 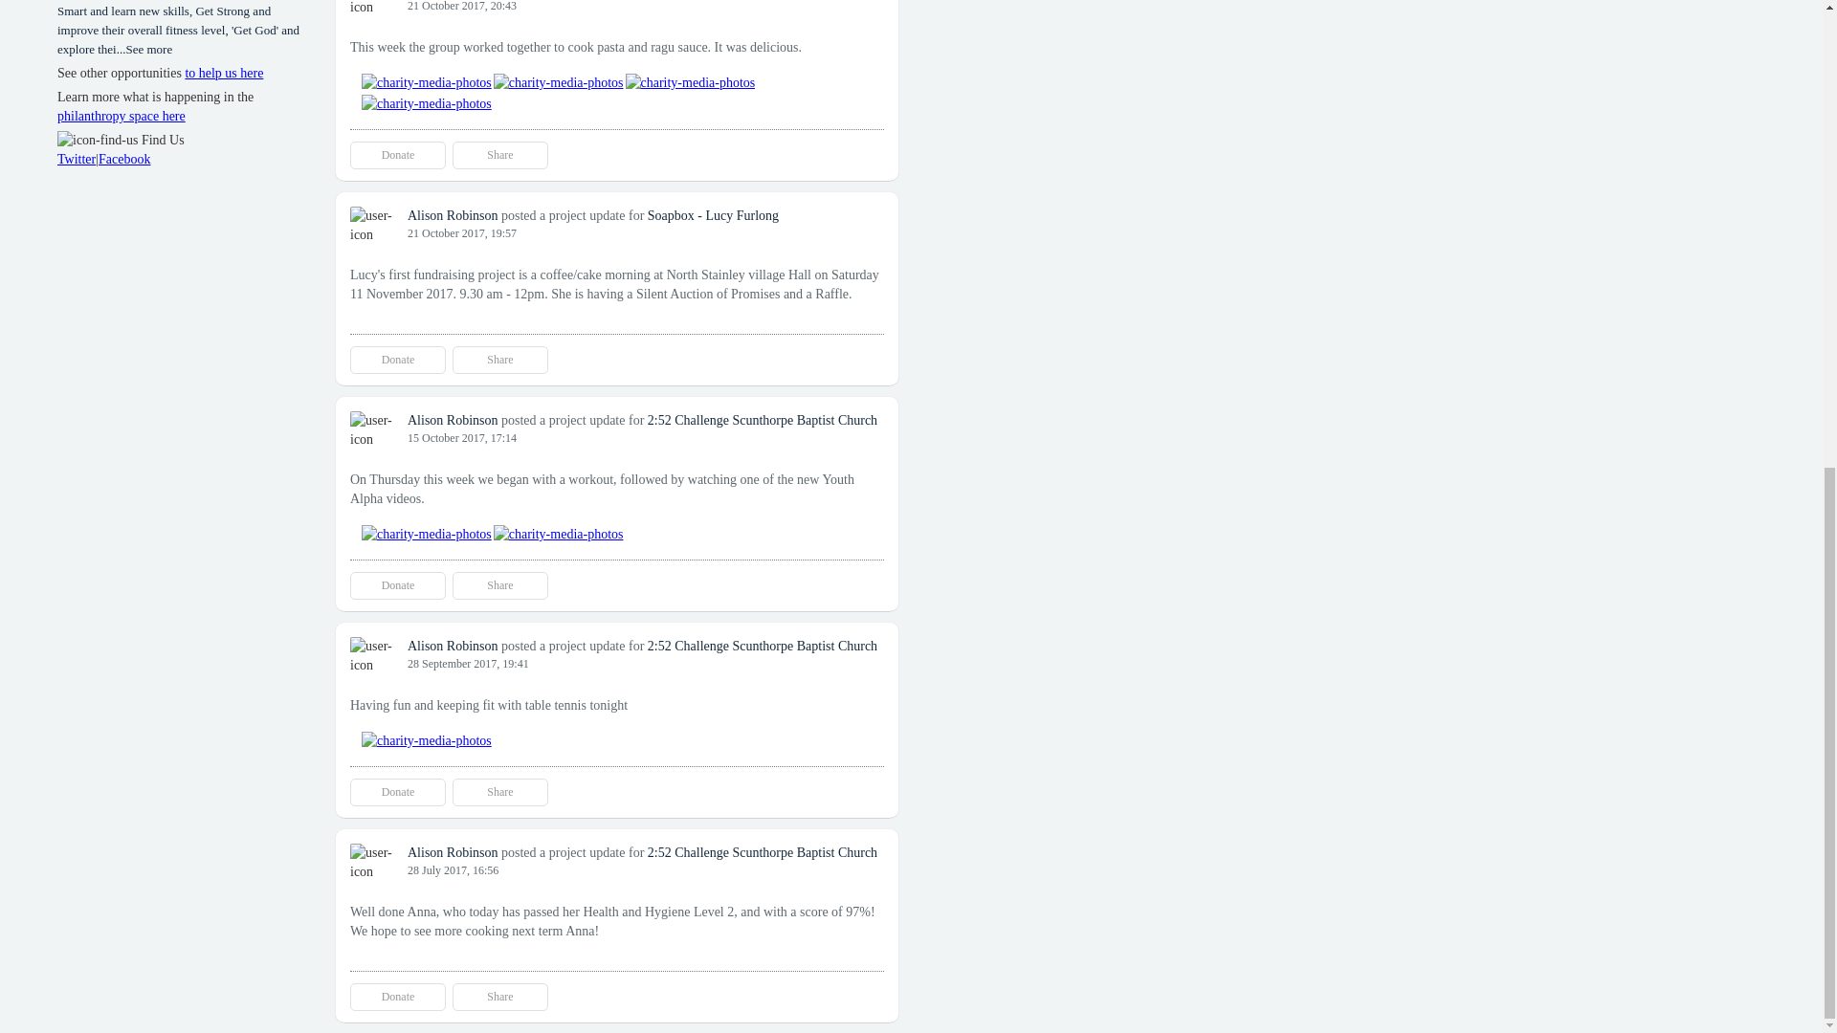 What do you see at coordinates (499, 997) in the screenshot?
I see `Share` at bounding box center [499, 997].